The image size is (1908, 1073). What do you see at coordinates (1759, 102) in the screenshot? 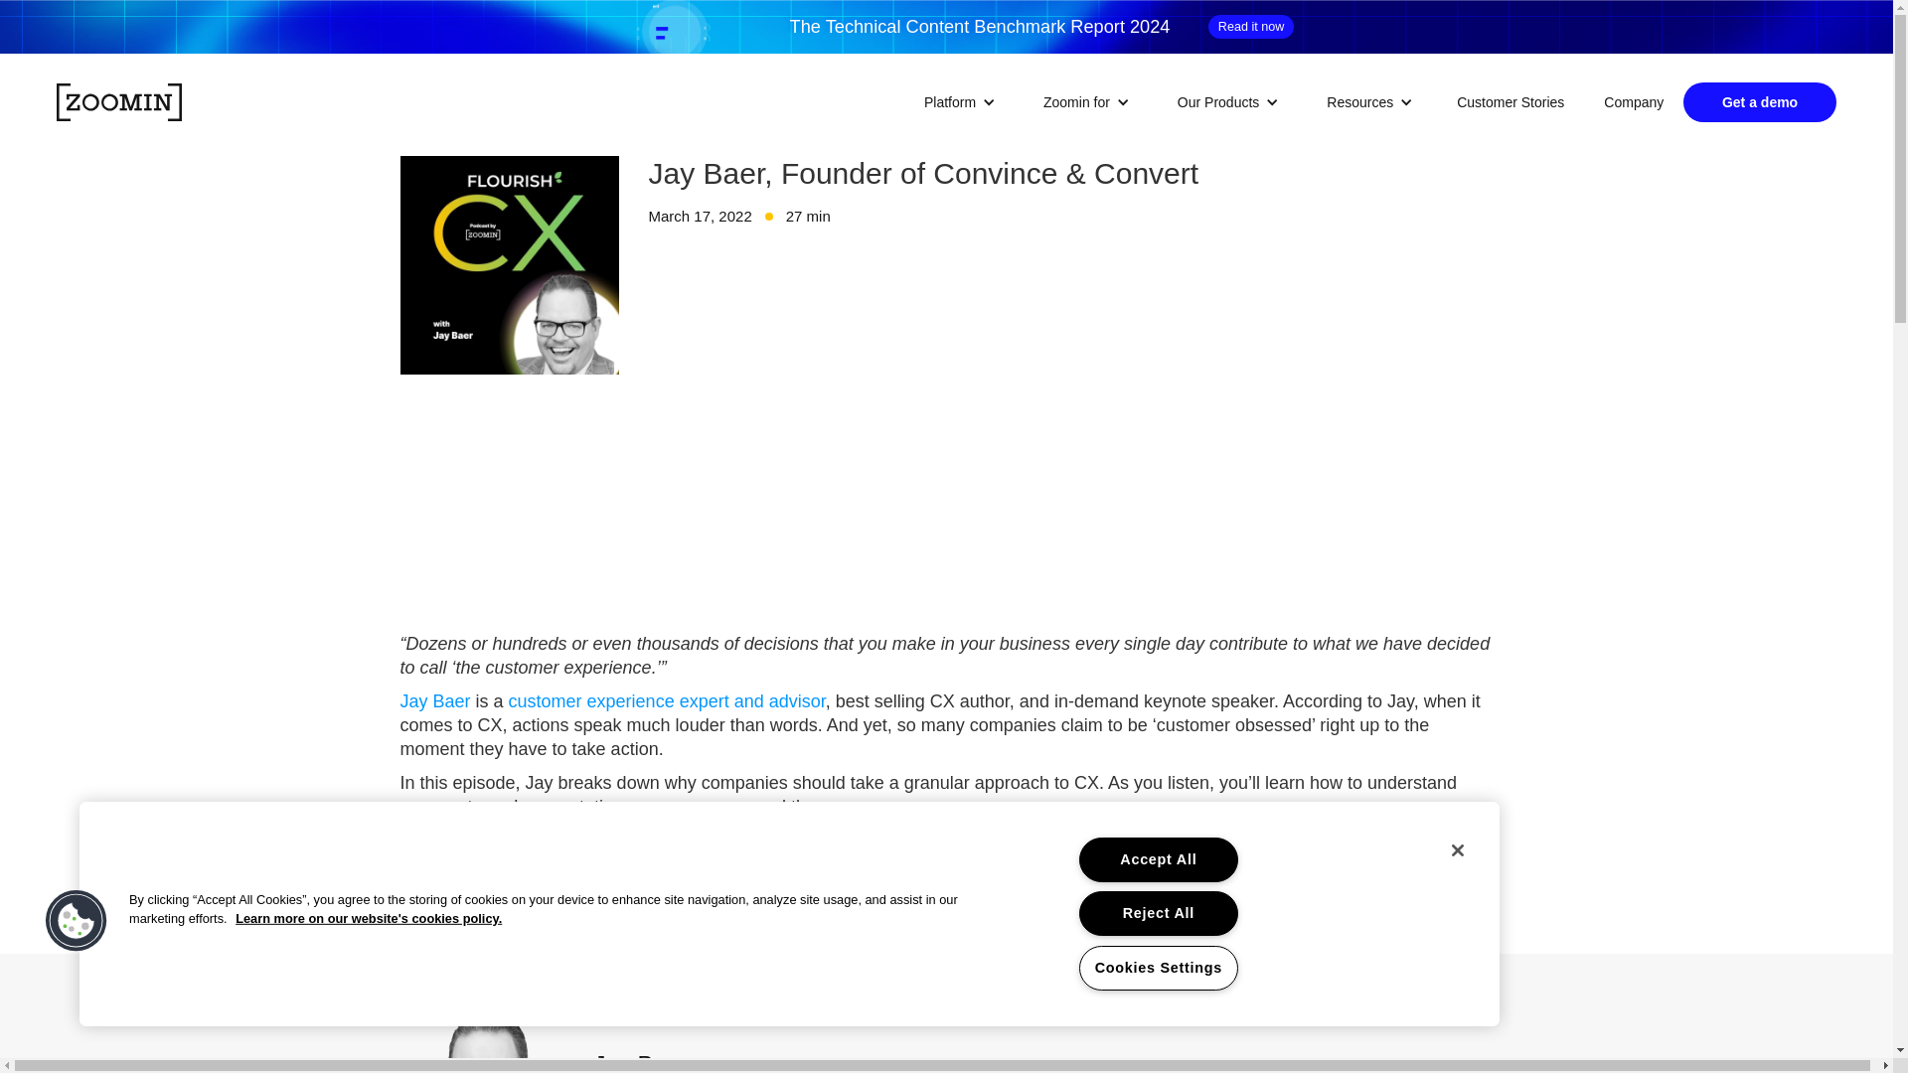
I see `Get a demo` at bounding box center [1759, 102].